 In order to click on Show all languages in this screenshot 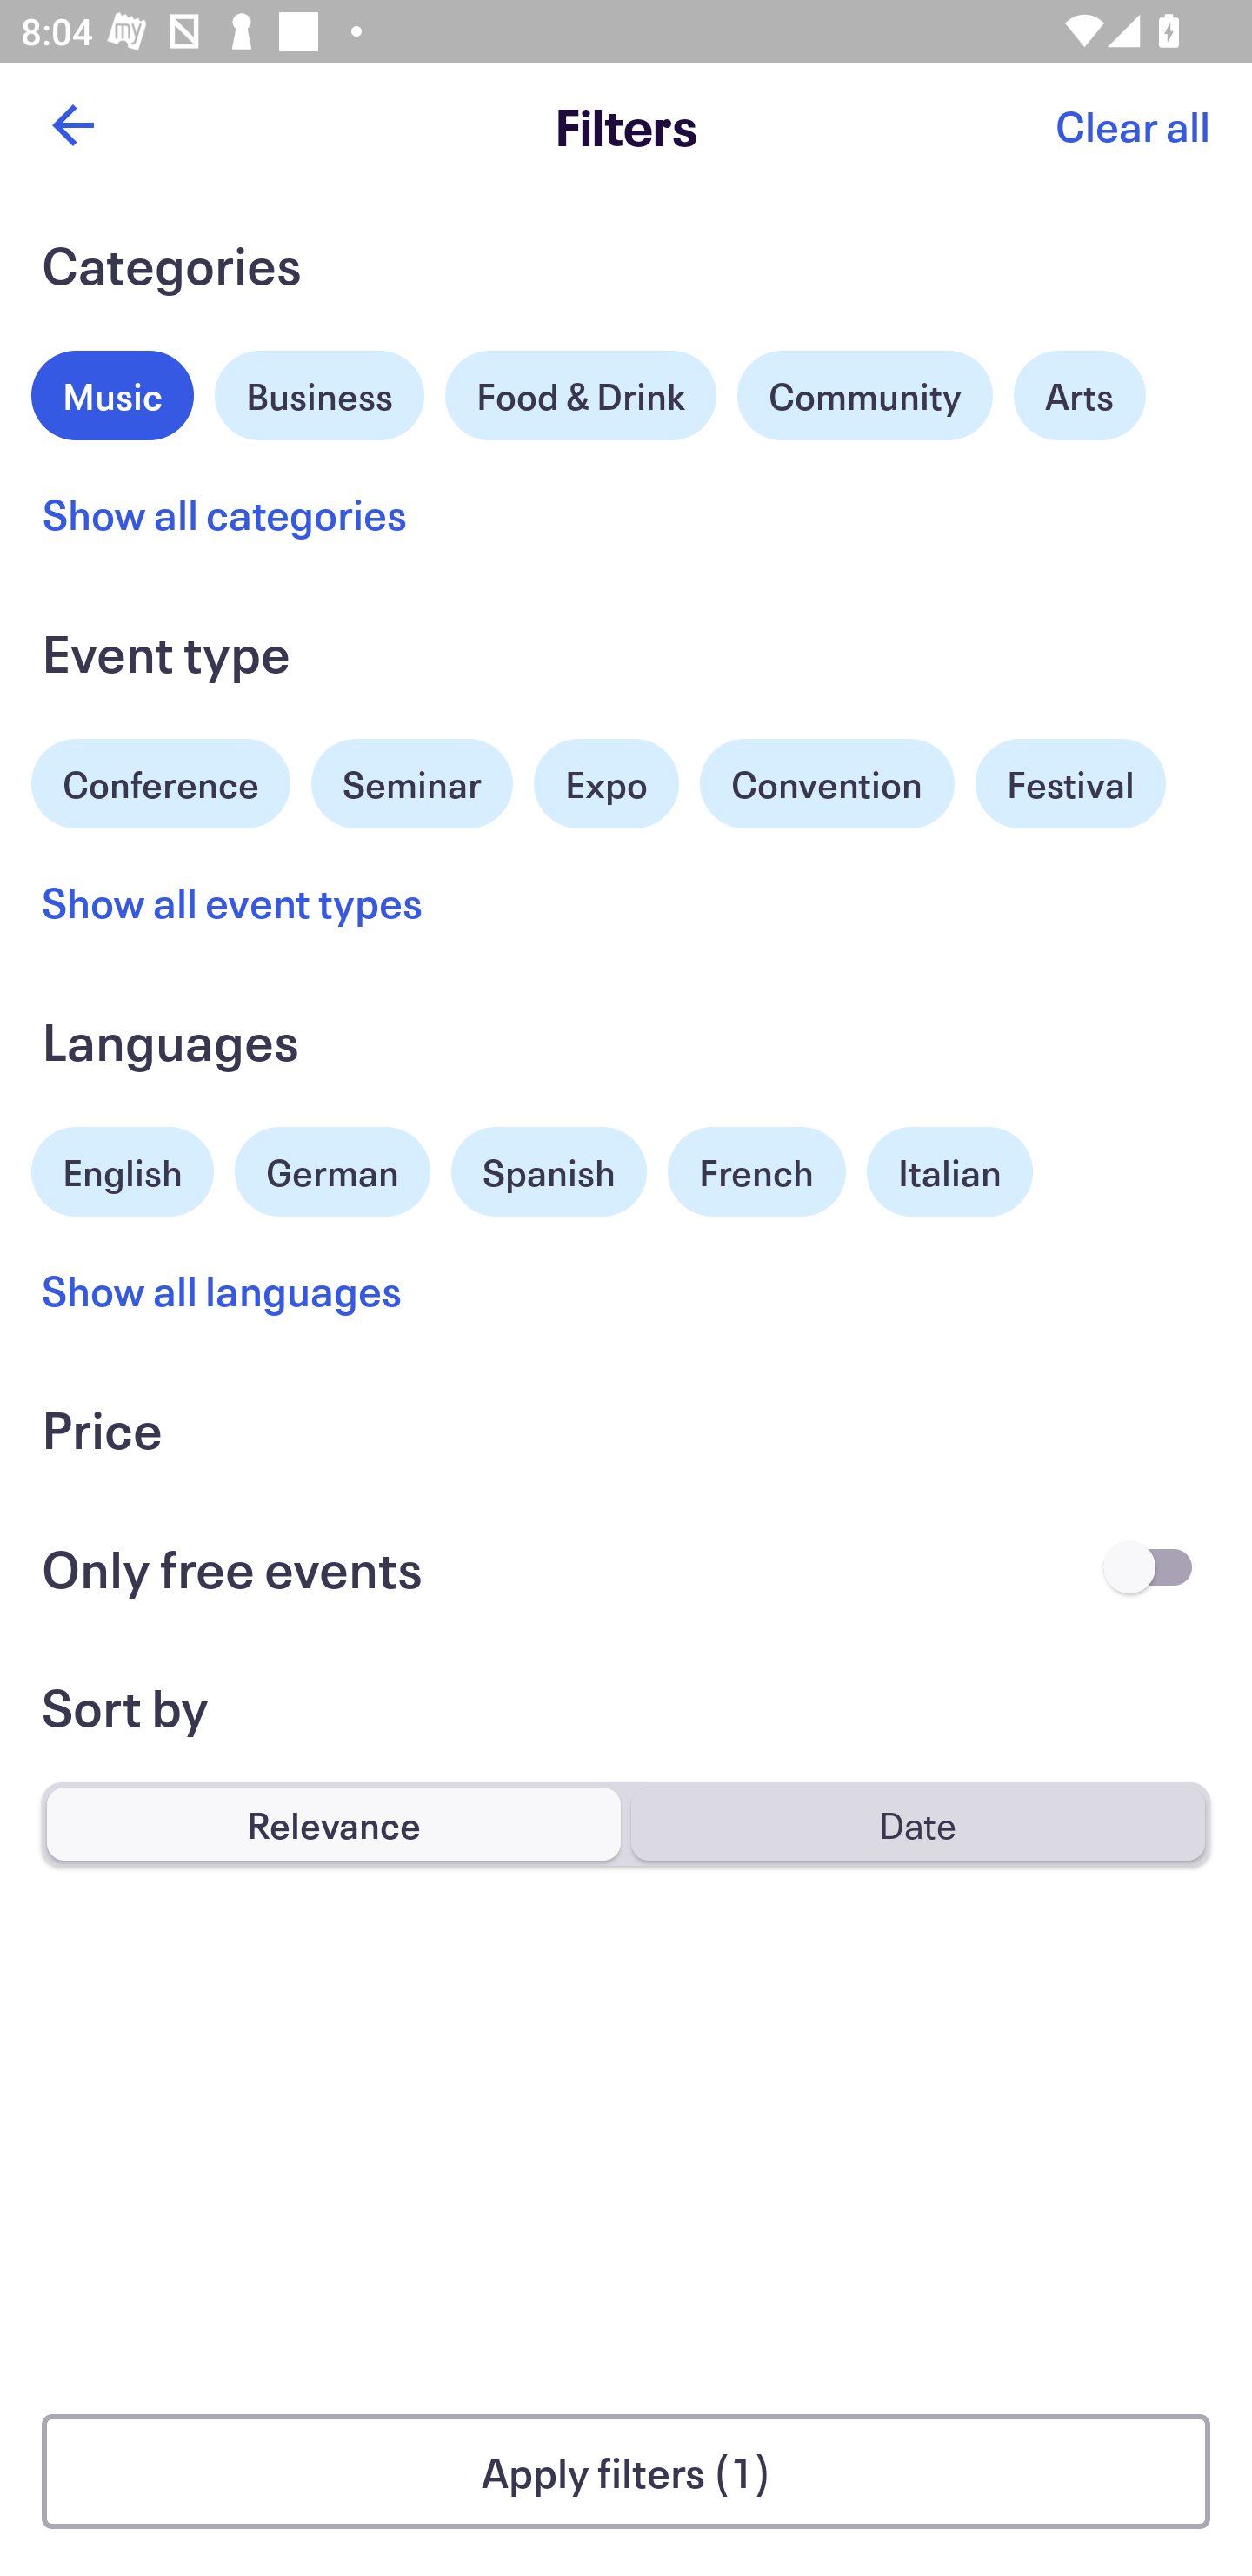, I will do `click(223, 1289)`.